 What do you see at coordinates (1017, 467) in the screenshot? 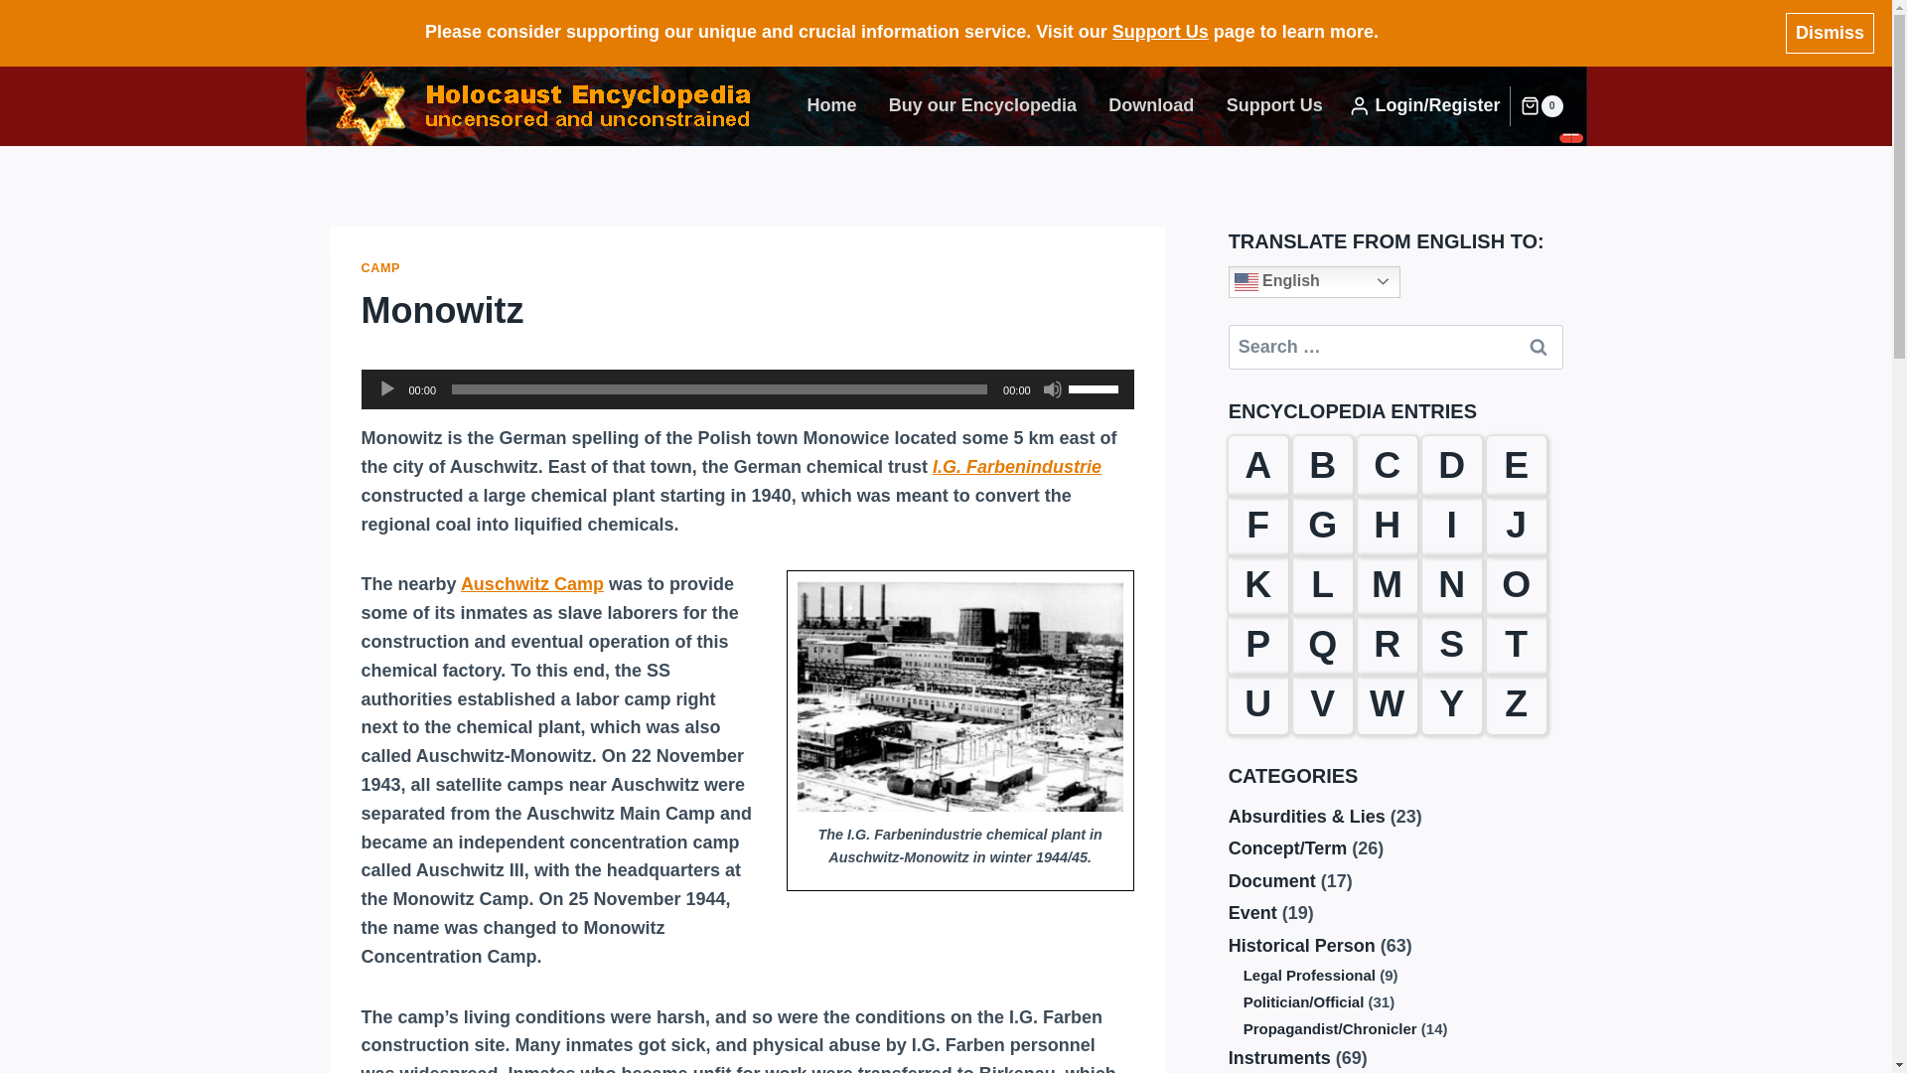
I see `I.G. Farbenindustrie` at bounding box center [1017, 467].